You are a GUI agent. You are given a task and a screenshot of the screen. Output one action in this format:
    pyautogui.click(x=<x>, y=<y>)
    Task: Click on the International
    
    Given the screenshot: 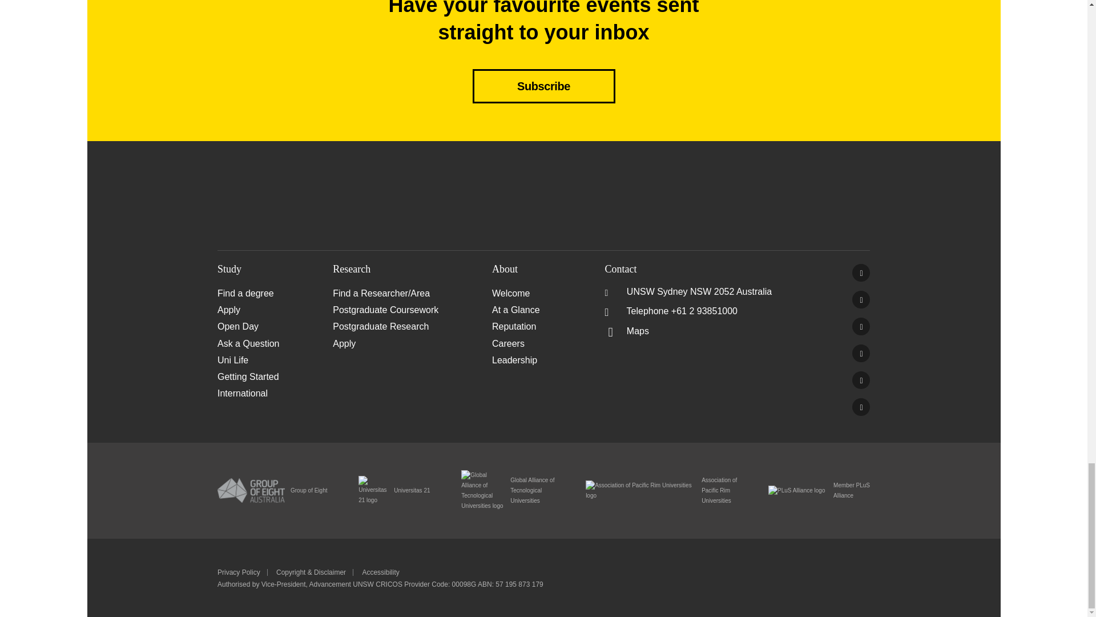 What is the action you would take?
    pyautogui.click(x=275, y=393)
    